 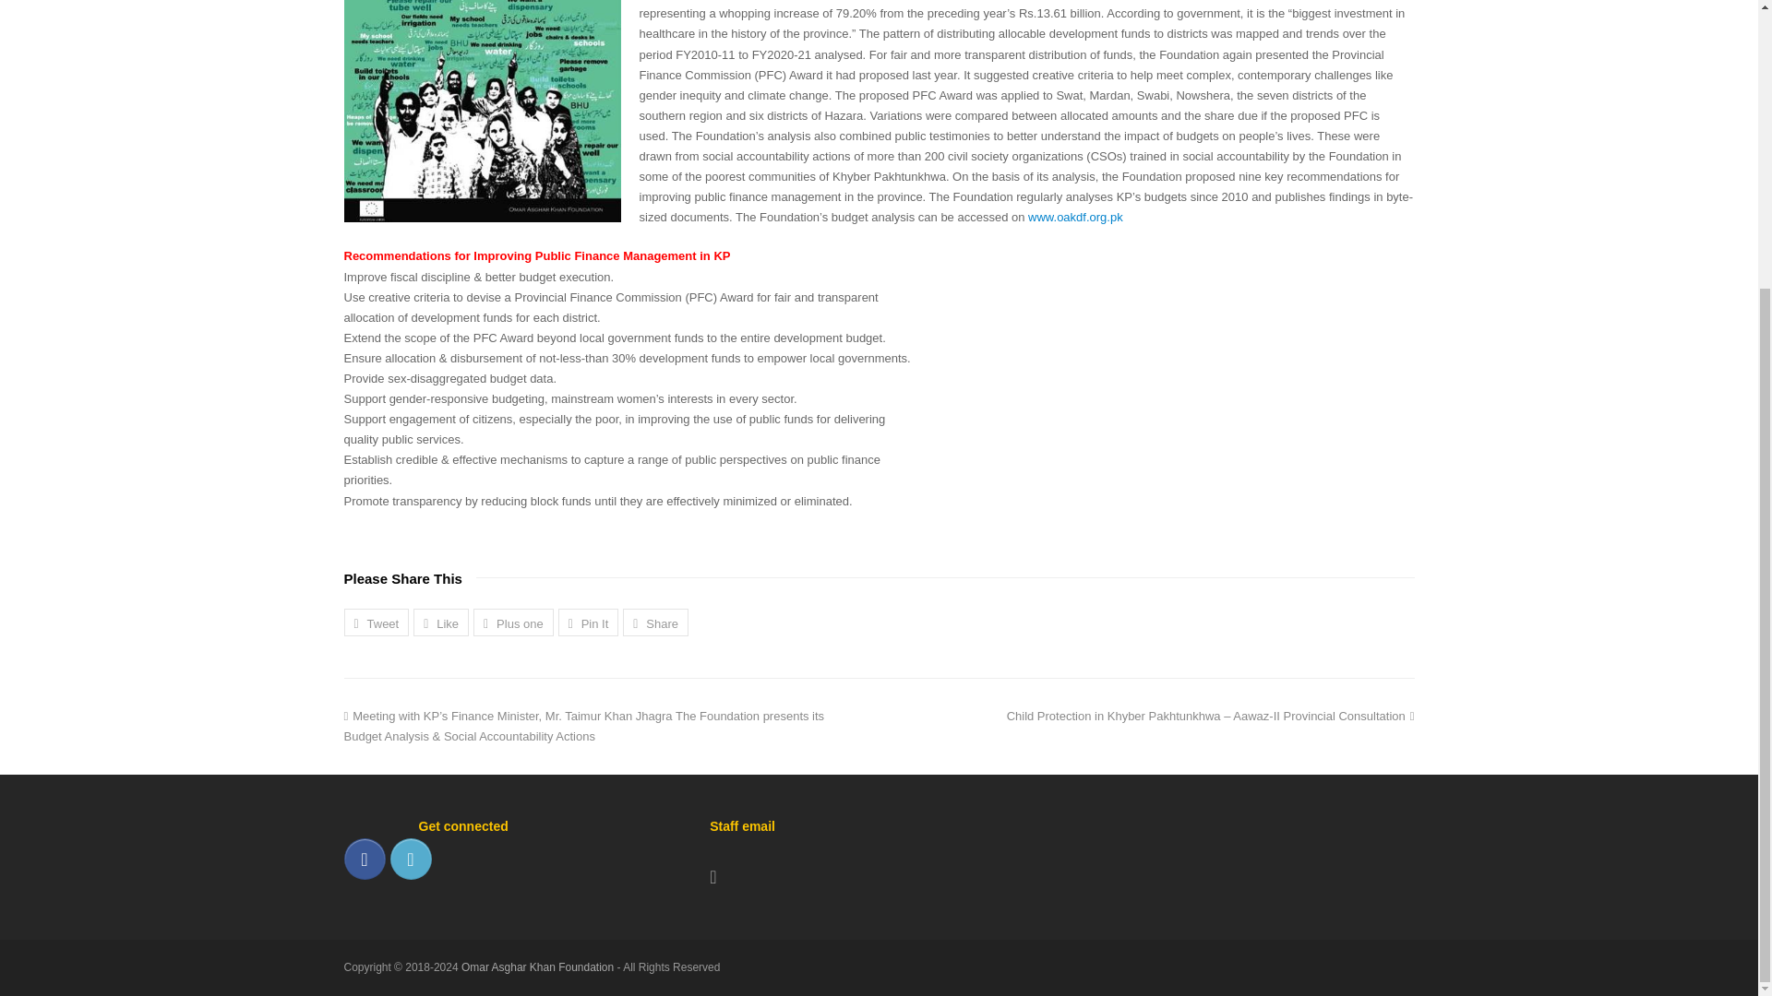 I want to click on Share, so click(x=655, y=622).